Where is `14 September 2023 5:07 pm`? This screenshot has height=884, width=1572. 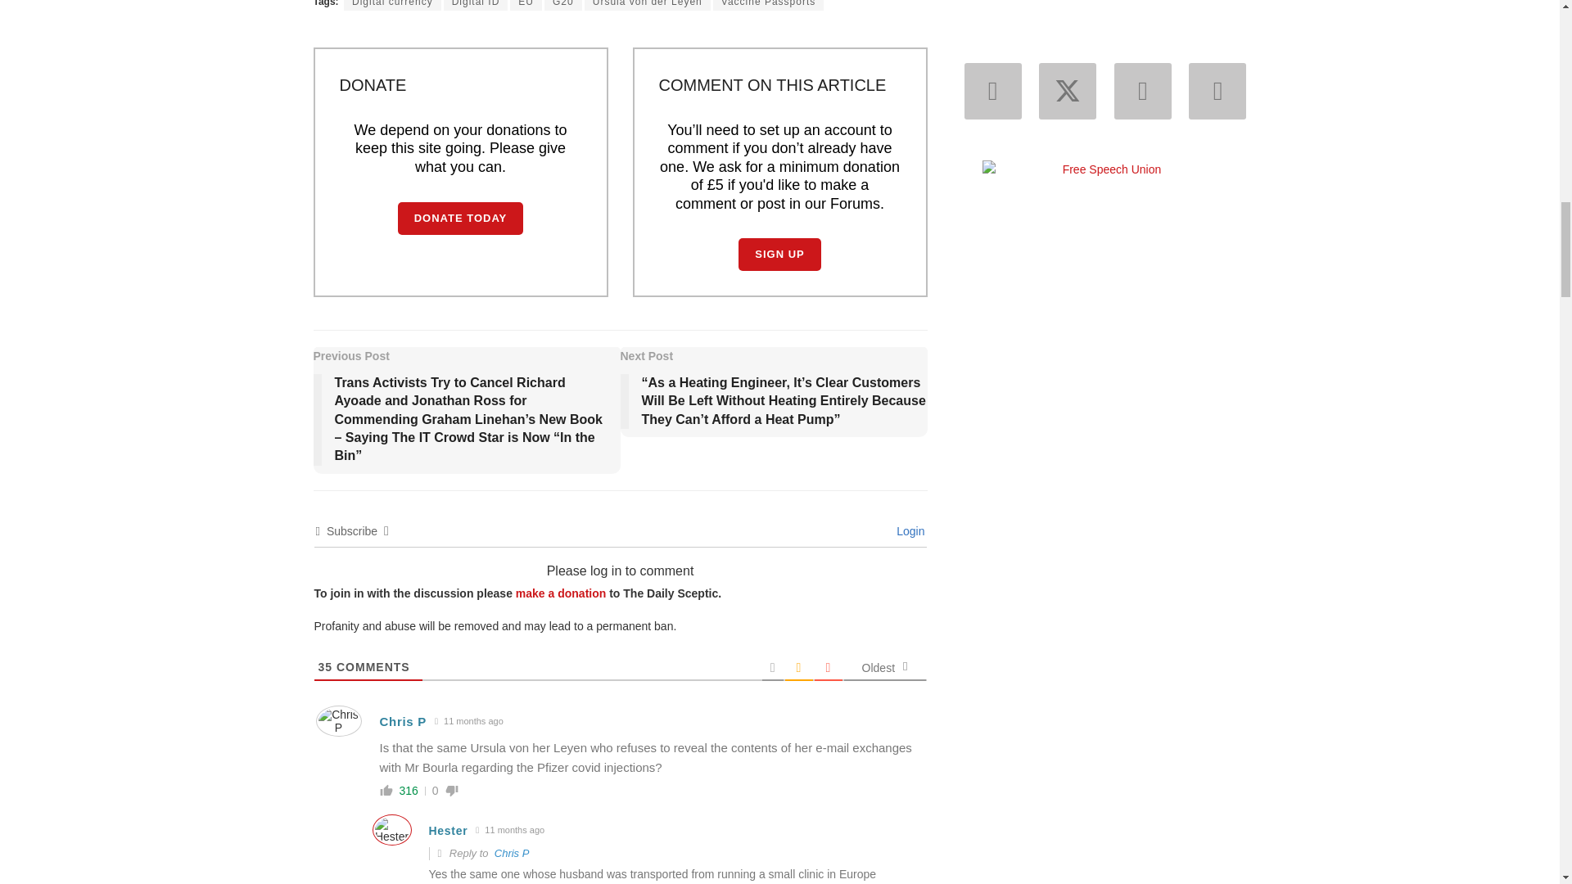 14 September 2023 5:07 pm is located at coordinates (469, 721).